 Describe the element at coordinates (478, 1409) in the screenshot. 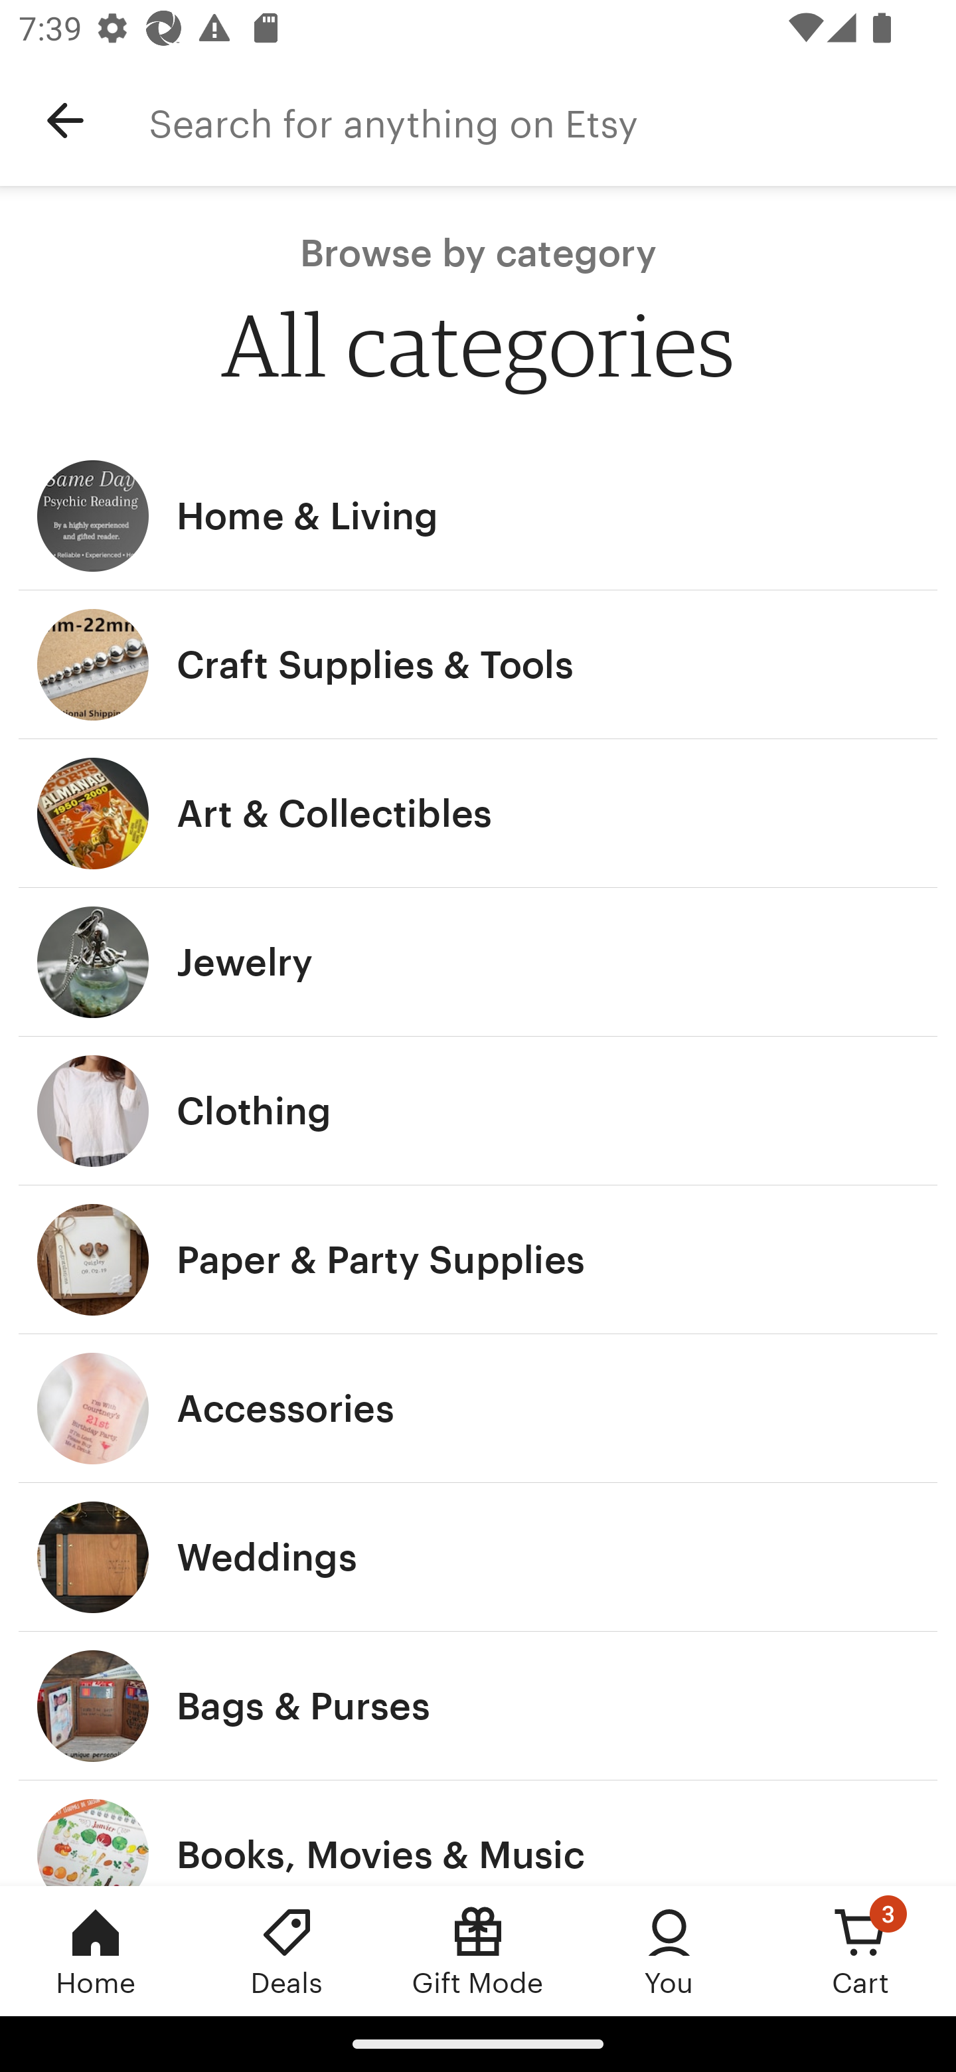

I see `Accessories` at that location.